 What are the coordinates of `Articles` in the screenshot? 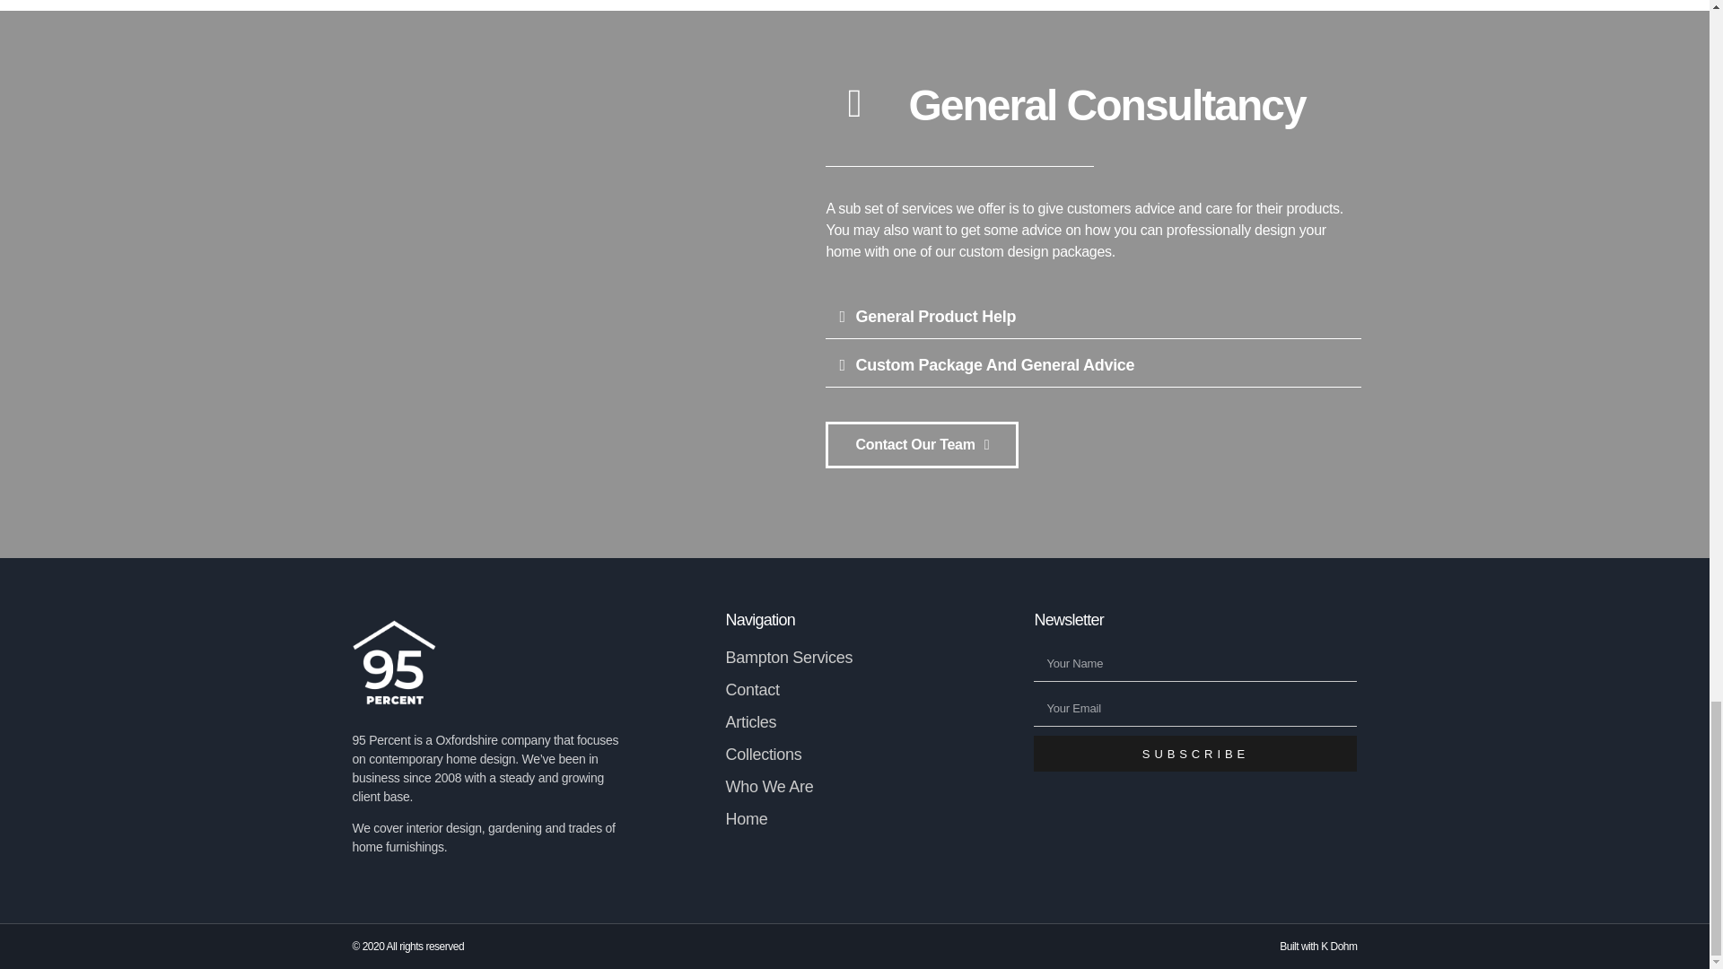 It's located at (750, 721).